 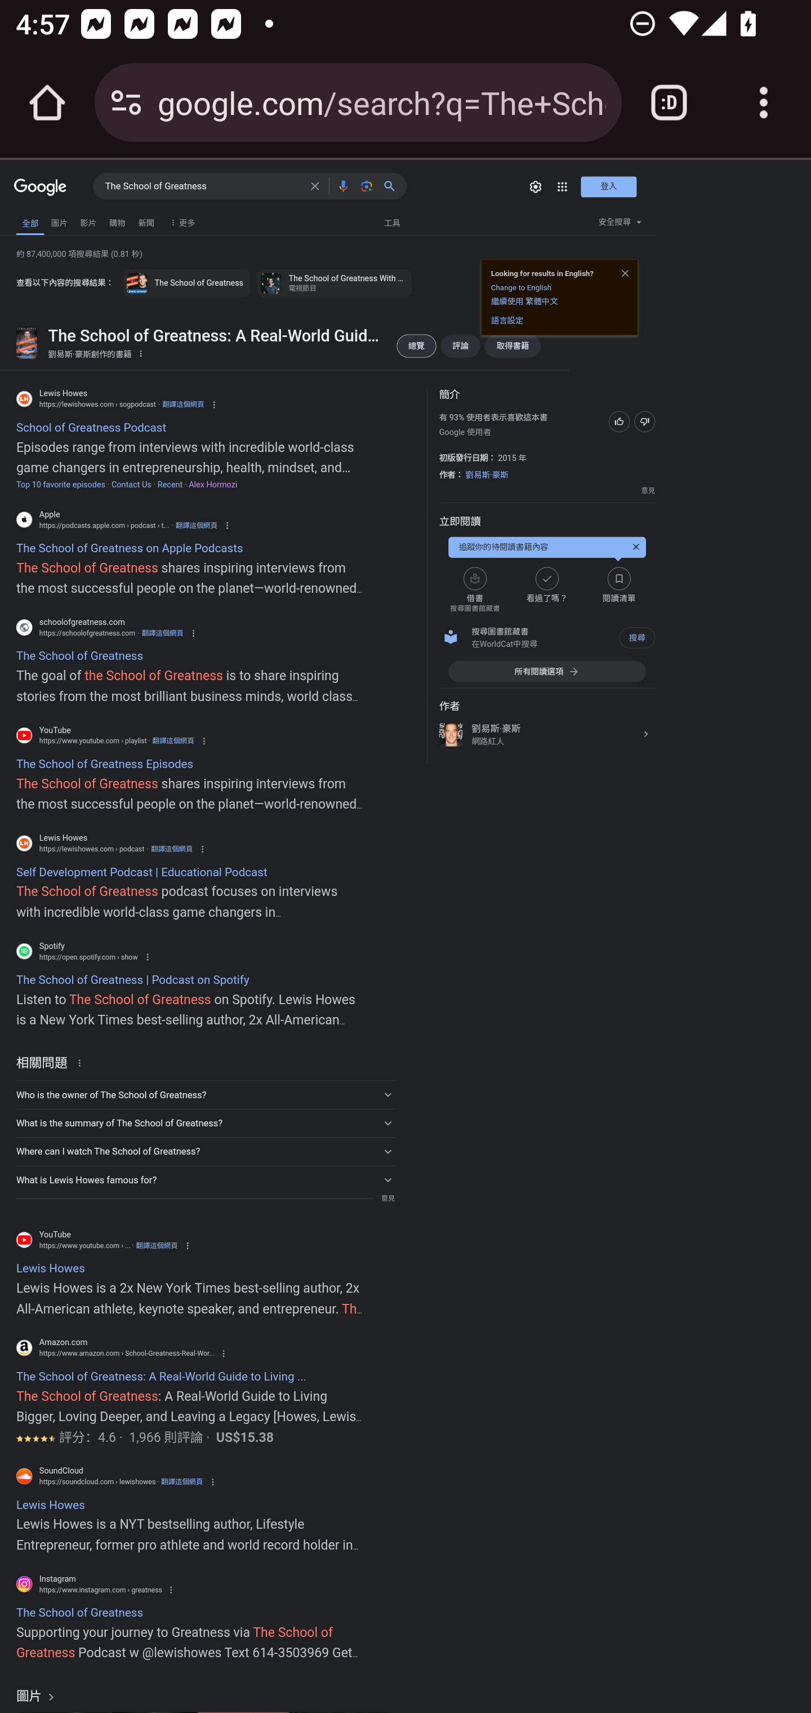 What do you see at coordinates (635, 547) in the screenshot?
I see `閂埋提示` at bounding box center [635, 547].